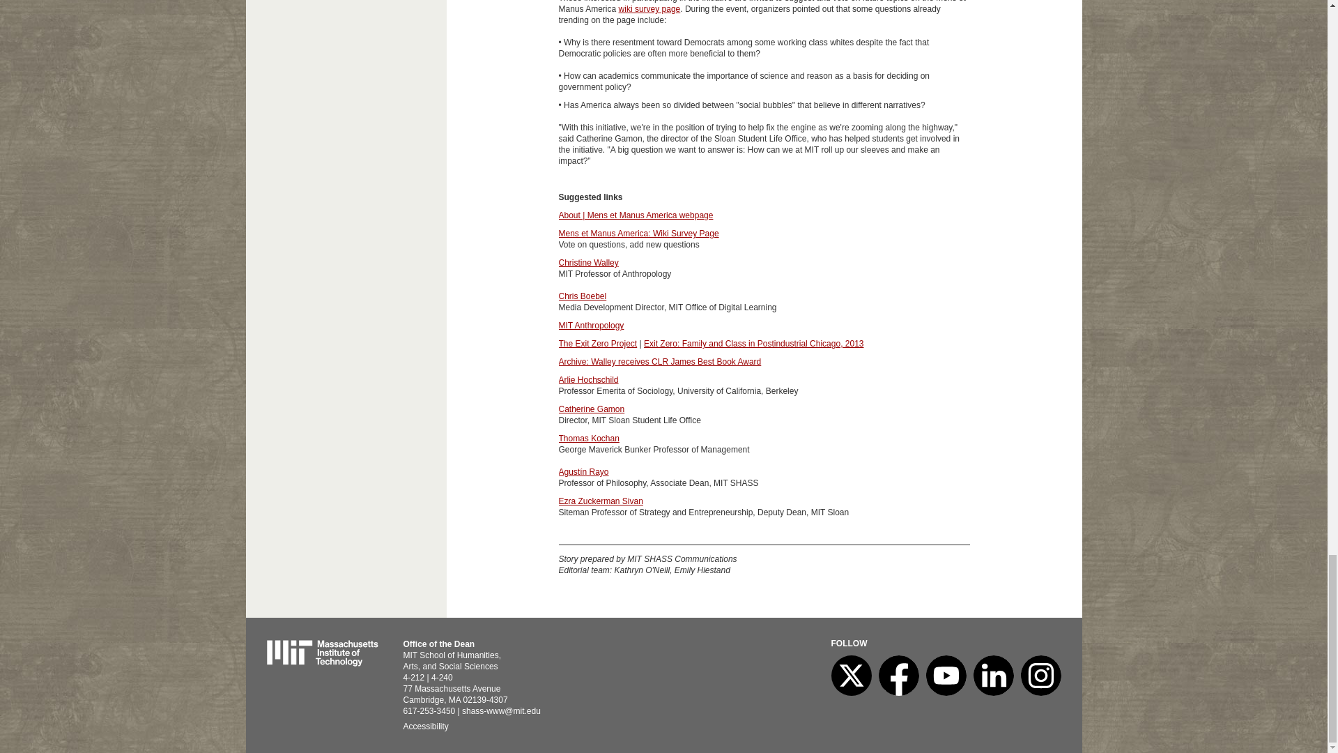 The width and height of the screenshot is (1338, 753). I want to click on MIT home, so click(322, 664).